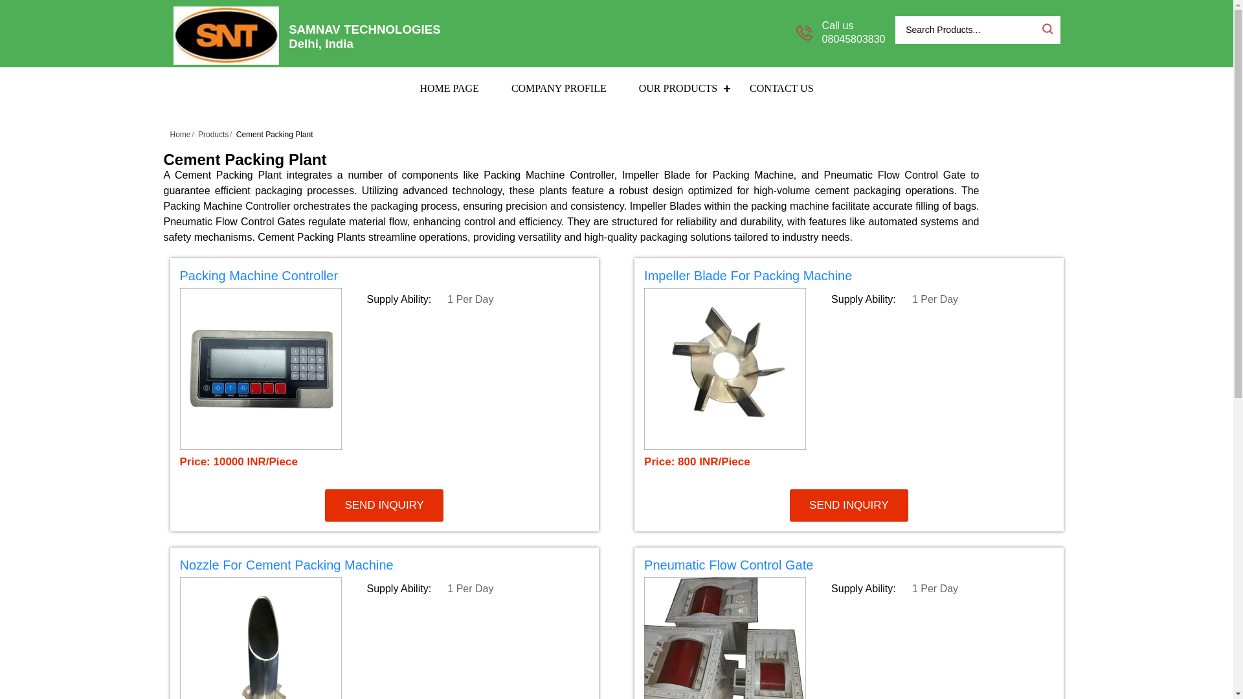 The image size is (1243, 699). I want to click on Impeller Blade For Packing Machine, so click(747, 276).